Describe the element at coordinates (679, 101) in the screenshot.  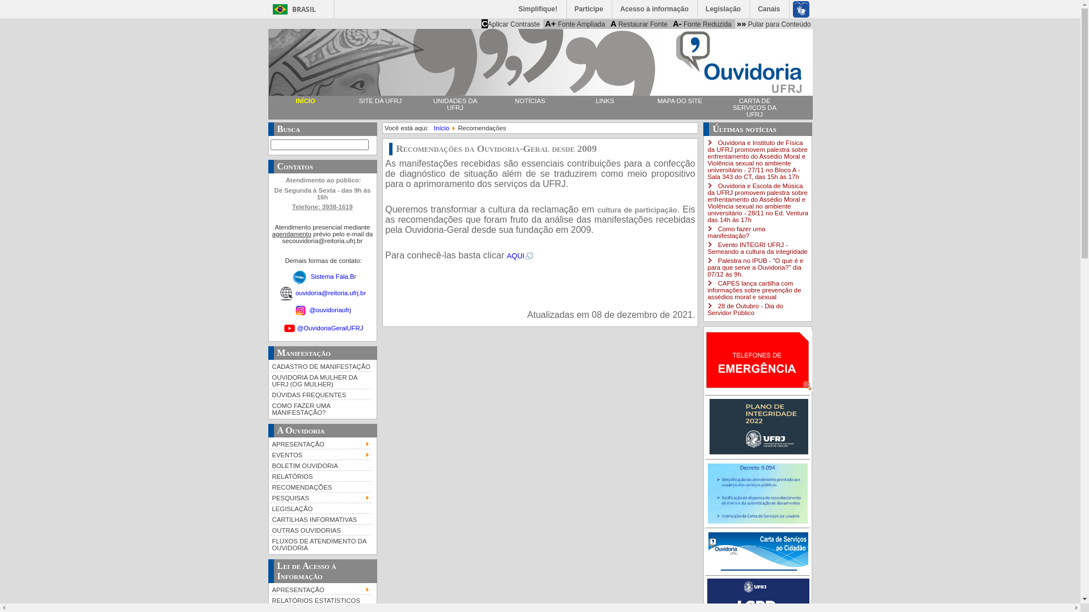
I see `MAPA DO SITE` at that location.